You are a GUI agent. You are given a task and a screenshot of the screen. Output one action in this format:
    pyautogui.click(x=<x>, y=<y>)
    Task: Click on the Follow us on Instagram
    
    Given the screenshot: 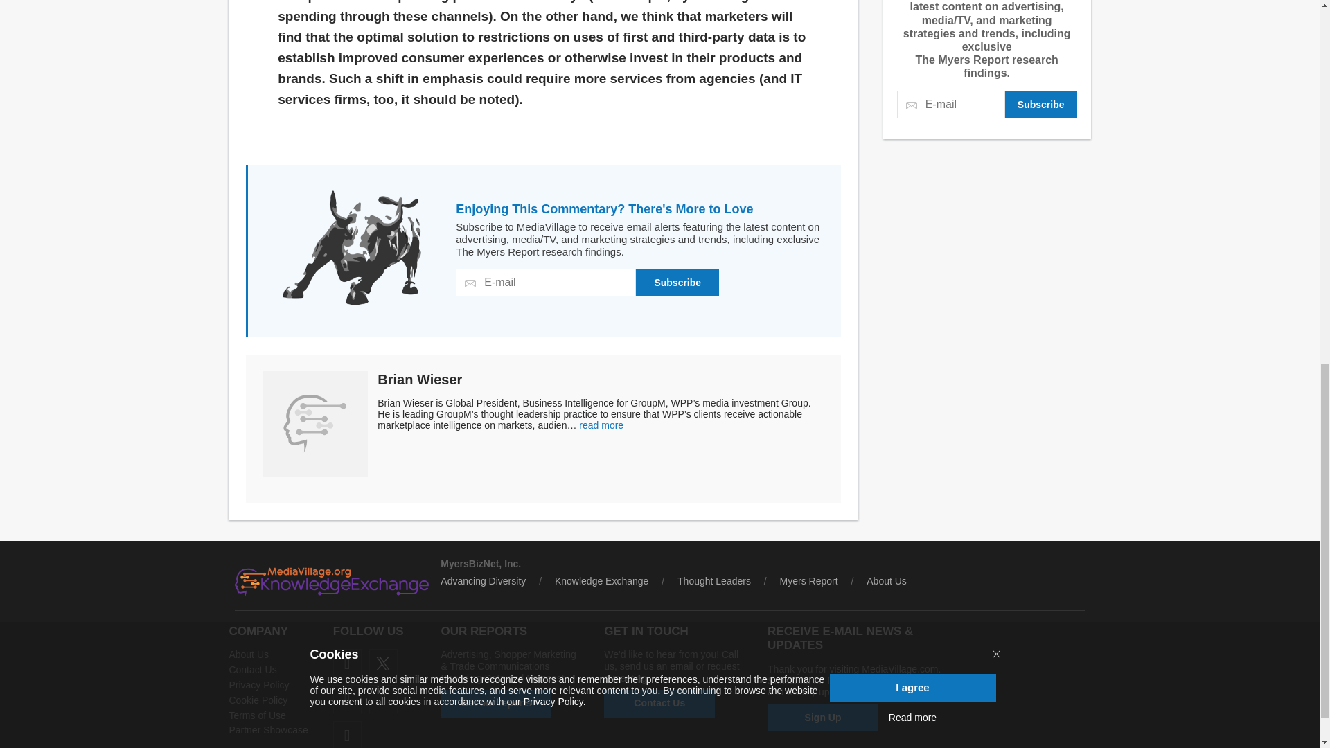 What is the action you would take?
    pyautogui.click(x=384, y=700)
    